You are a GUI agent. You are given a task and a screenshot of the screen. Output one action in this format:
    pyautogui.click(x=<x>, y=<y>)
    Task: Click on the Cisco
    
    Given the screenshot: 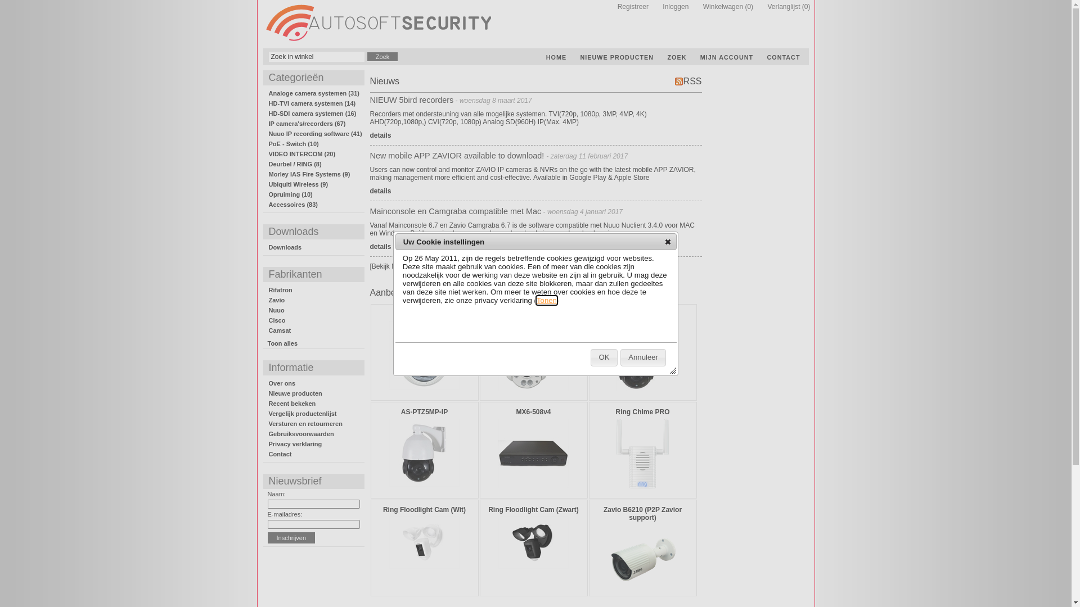 What is the action you would take?
    pyautogui.click(x=277, y=320)
    